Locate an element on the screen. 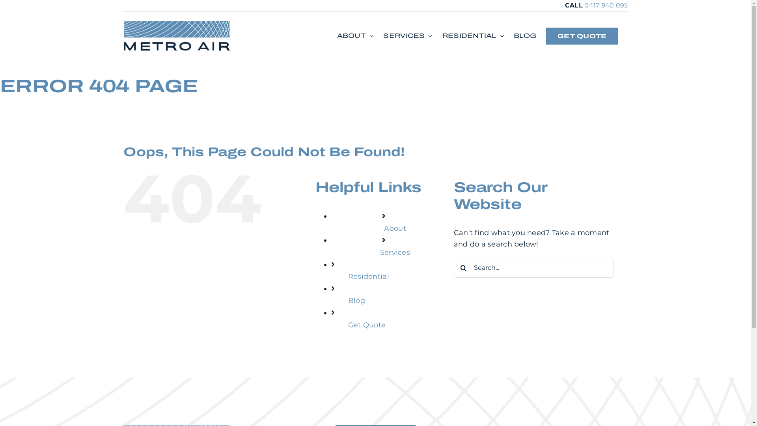 This screenshot has width=757, height=426. About is located at coordinates (395, 228).